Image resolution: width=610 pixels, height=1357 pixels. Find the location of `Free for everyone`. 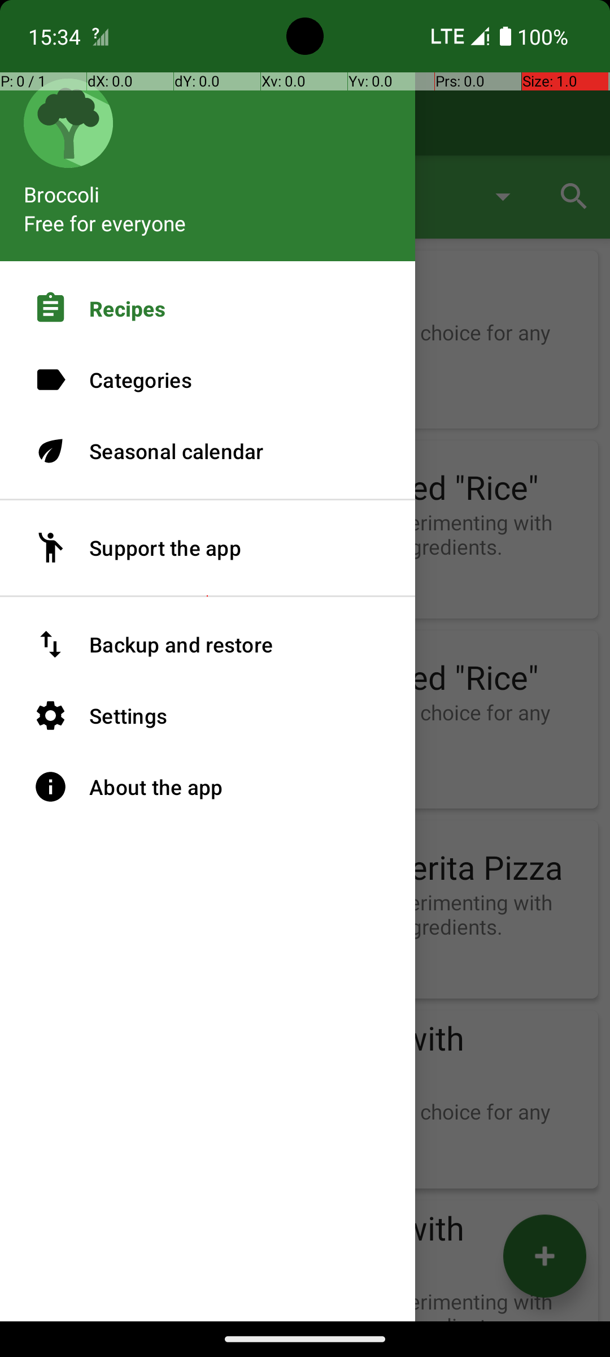

Free for everyone is located at coordinates (105, 223).